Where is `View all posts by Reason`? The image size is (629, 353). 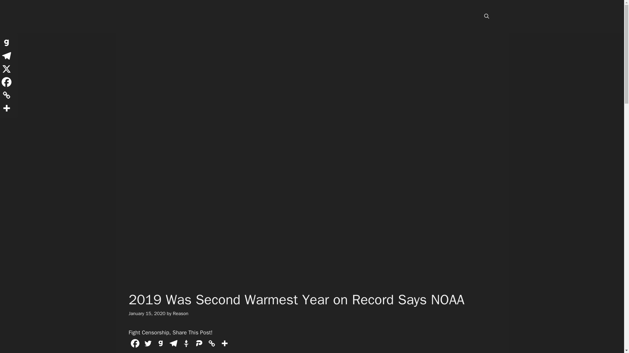 View all posts by Reason is located at coordinates (181, 313).